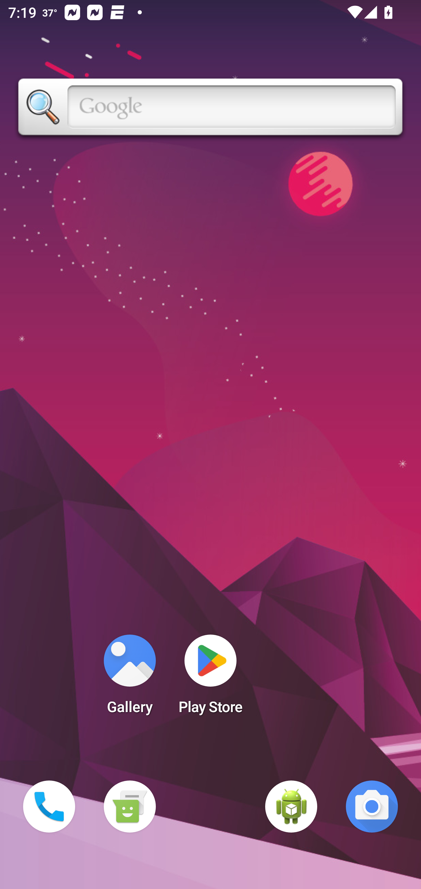 The height and width of the screenshot is (889, 421). Describe the element at coordinates (130, 678) in the screenshot. I see `Gallery` at that location.